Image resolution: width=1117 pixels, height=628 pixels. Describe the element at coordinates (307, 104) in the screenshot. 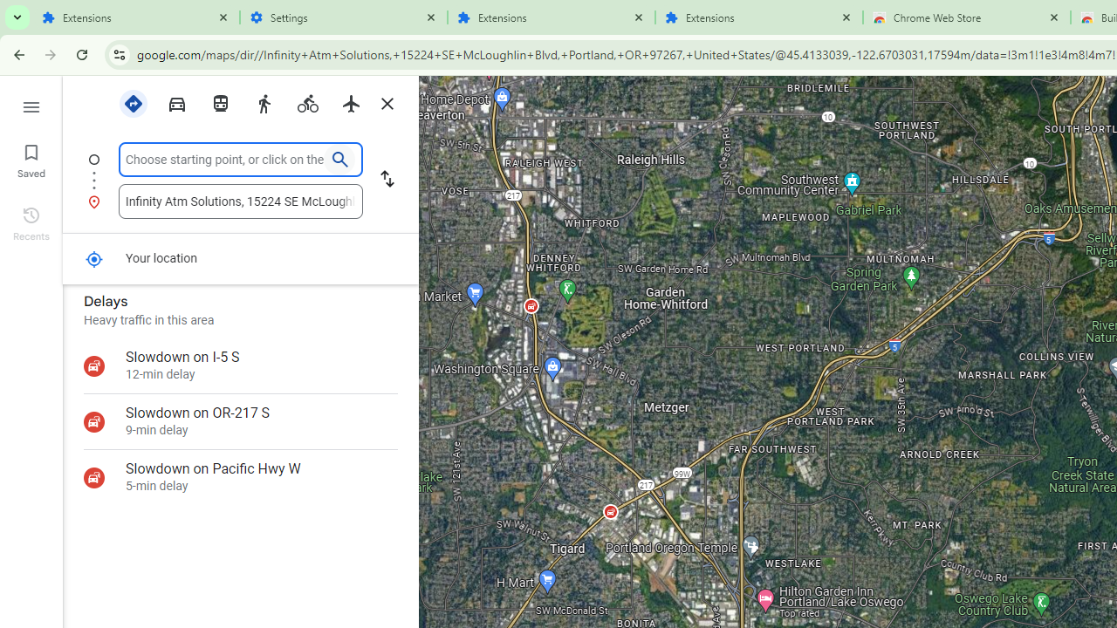

I see `Cycling` at that location.